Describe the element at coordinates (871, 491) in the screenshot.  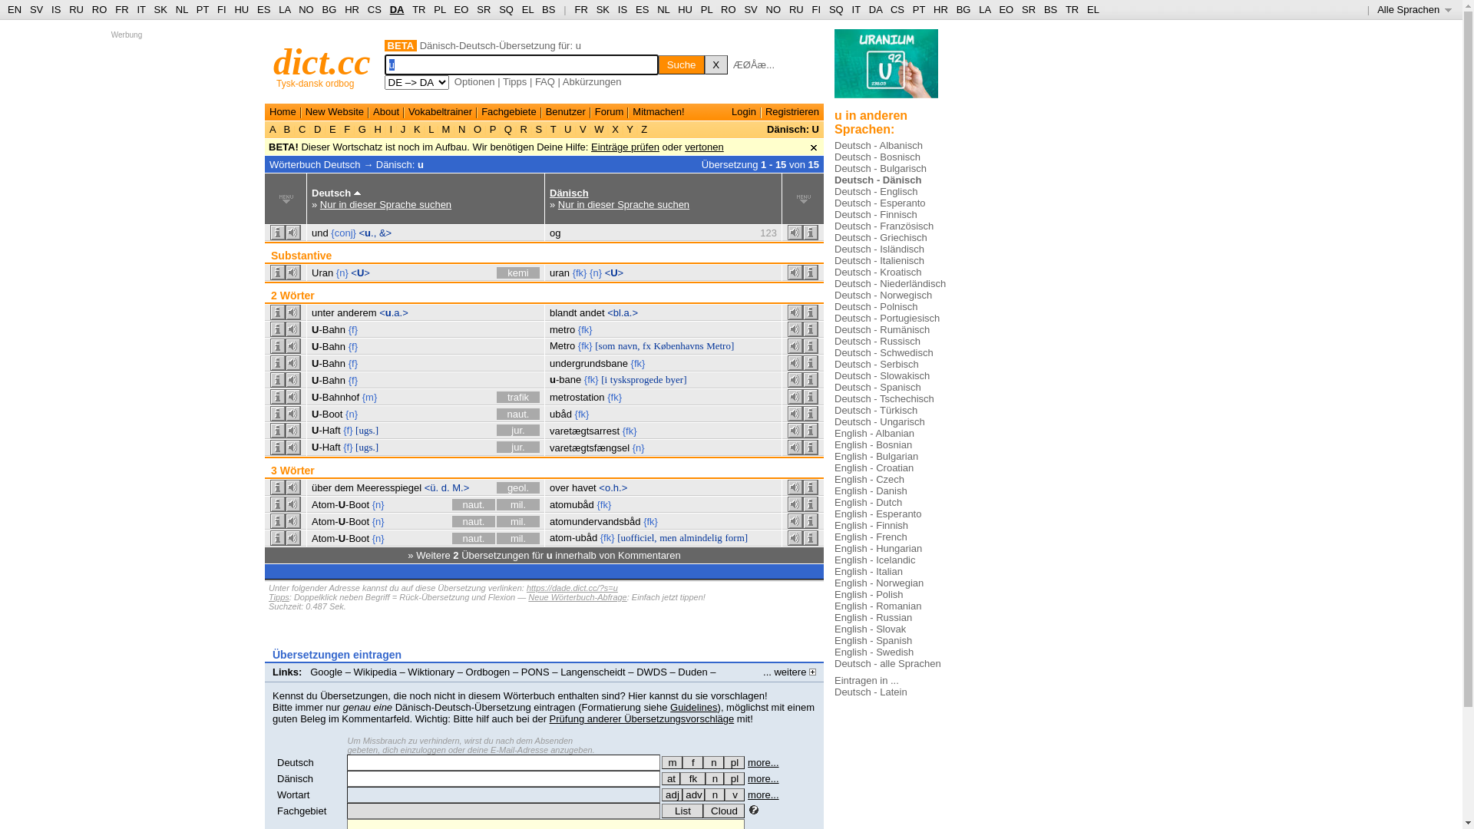
I see `English - Danish` at that location.